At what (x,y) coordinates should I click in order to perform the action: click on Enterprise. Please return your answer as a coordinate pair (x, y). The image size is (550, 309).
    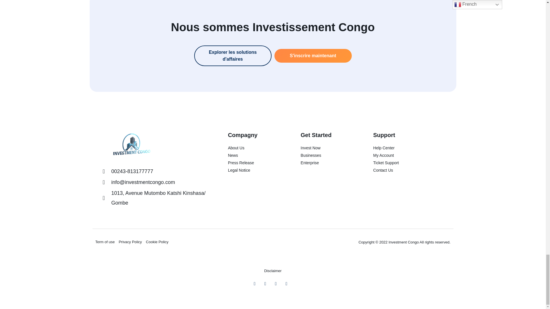
    Looking at the image, I should click on (327, 163).